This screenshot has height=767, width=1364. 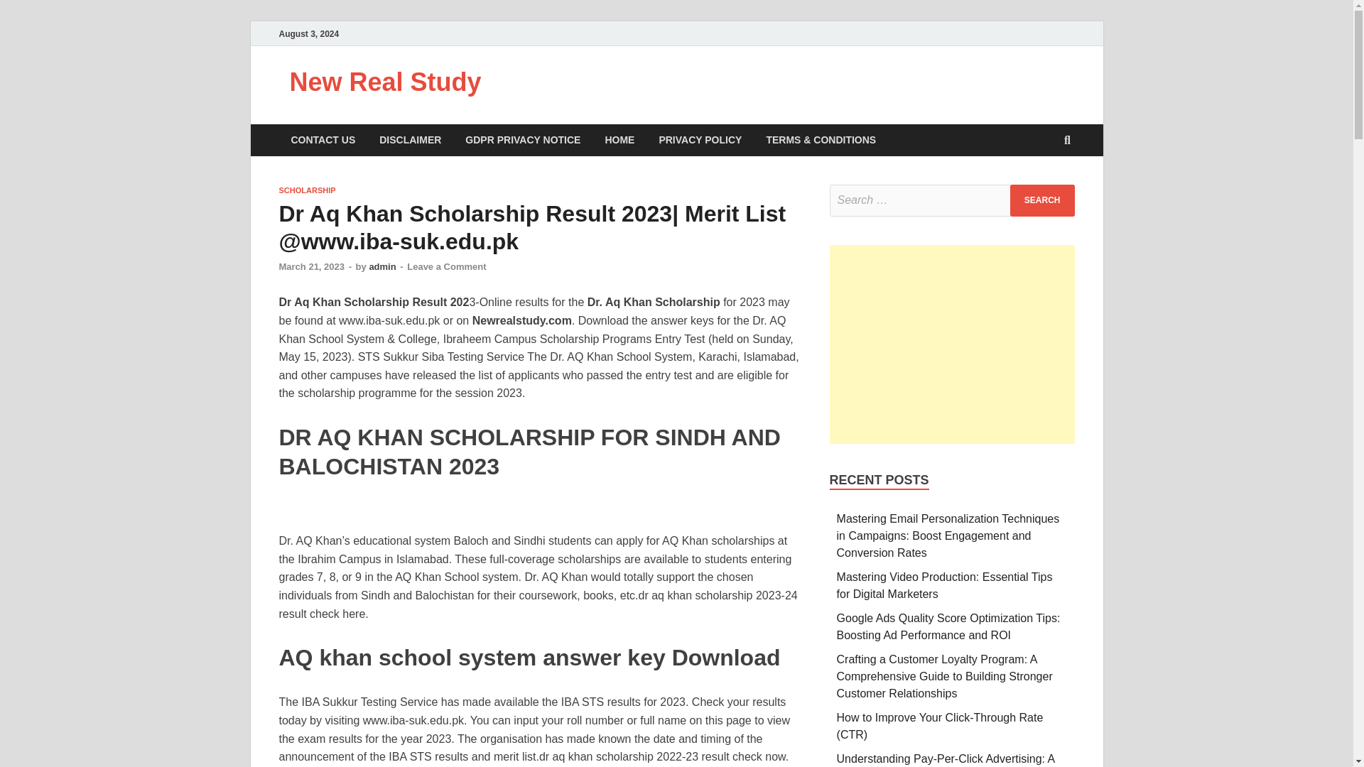 I want to click on admin, so click(x=381, y=267).